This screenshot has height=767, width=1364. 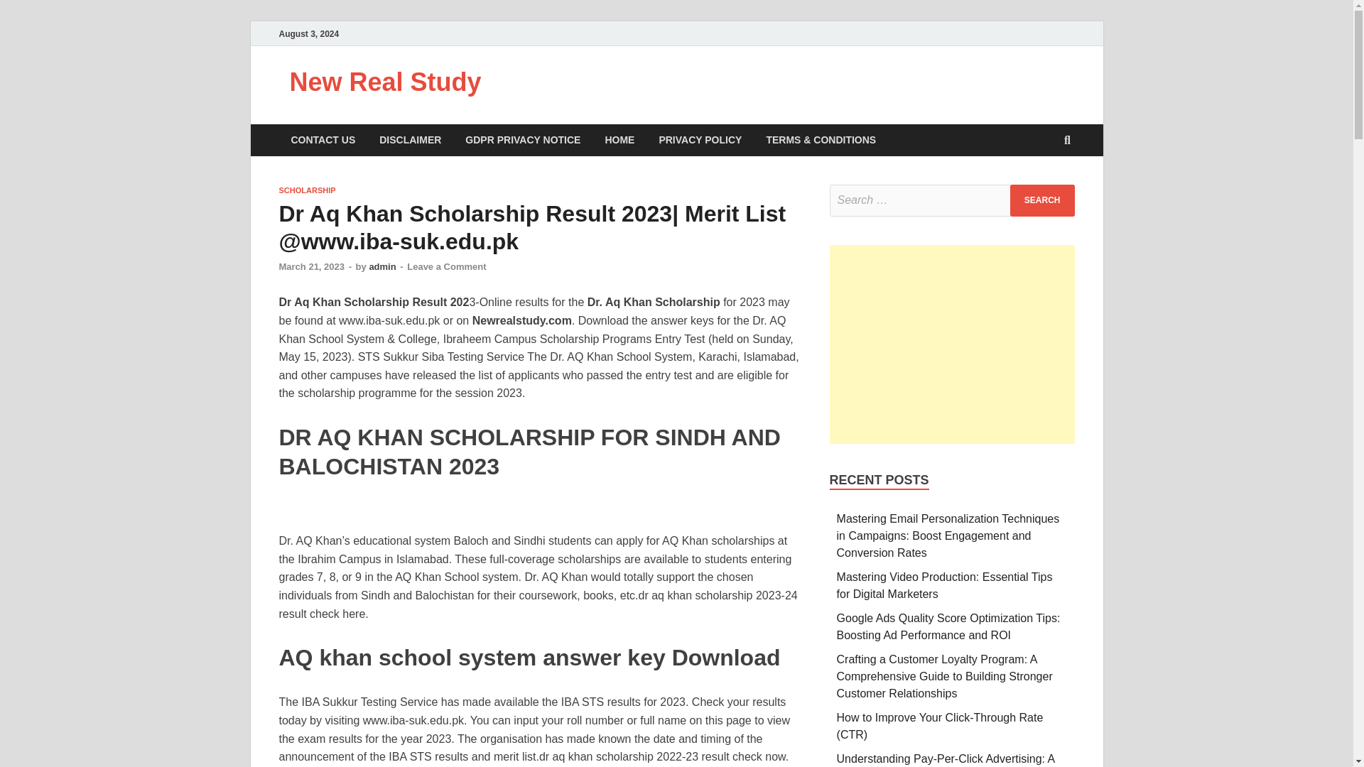 I want to click on admin, so click(x=381, y=267).